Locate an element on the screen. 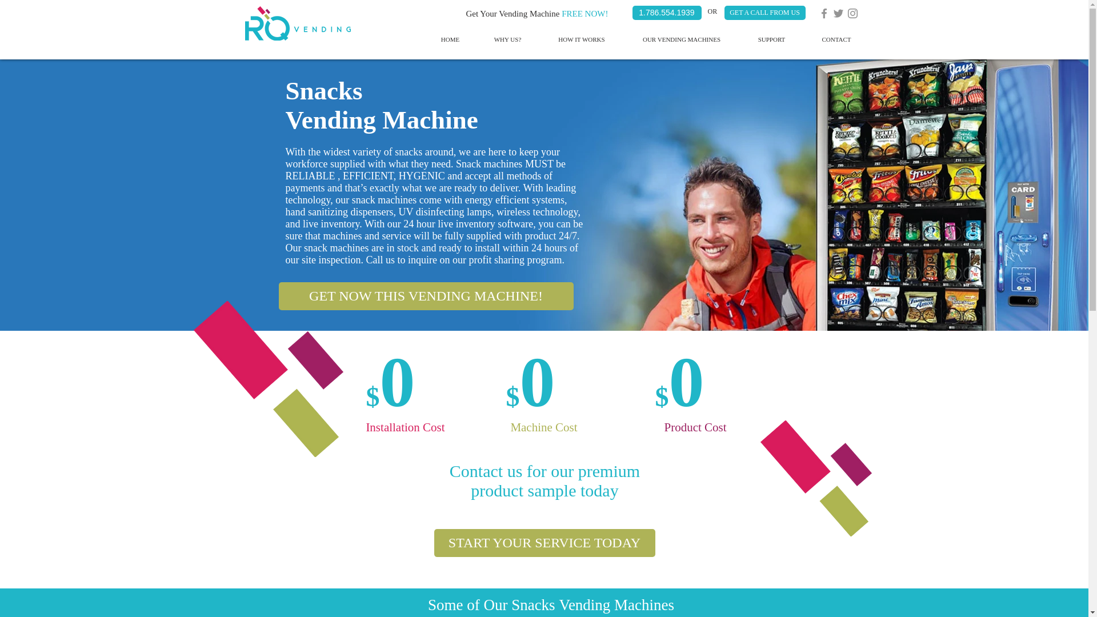  GET A CALL FROM US is located at coordinates (764, 13).